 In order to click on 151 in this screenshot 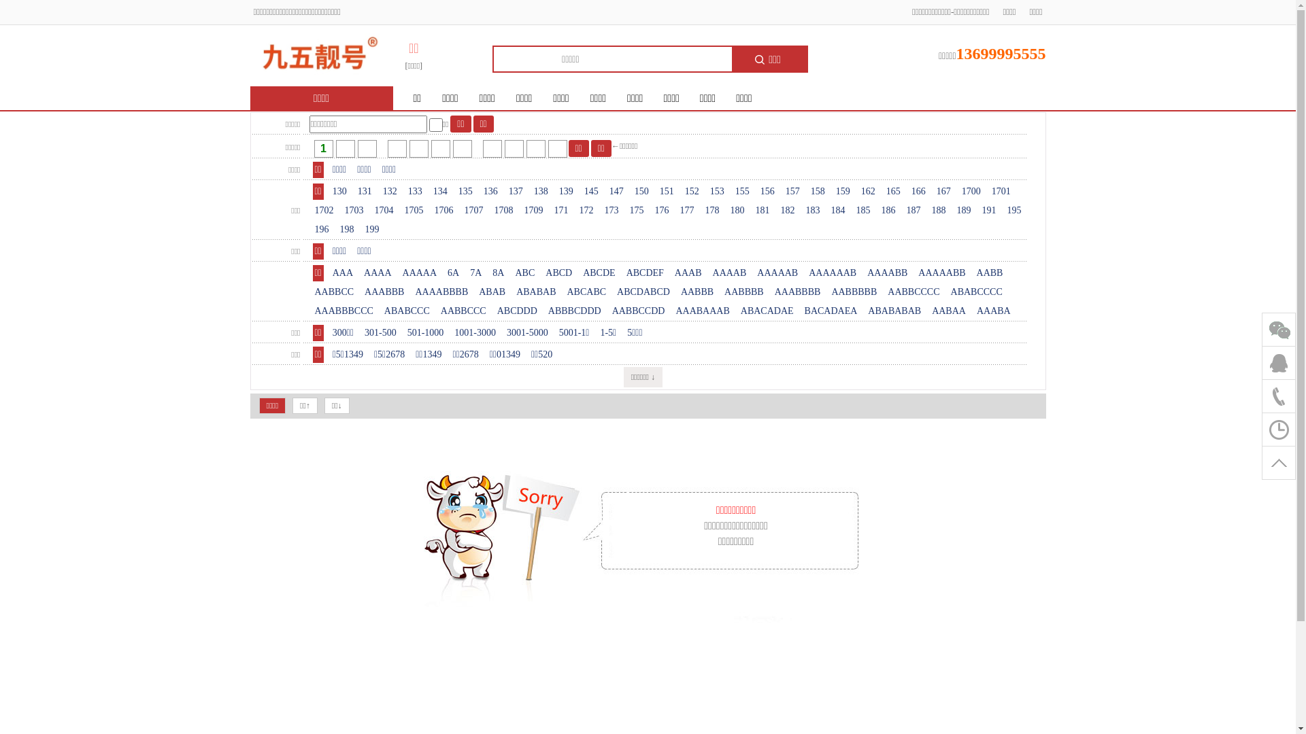, I will do `click(667, 192)`.